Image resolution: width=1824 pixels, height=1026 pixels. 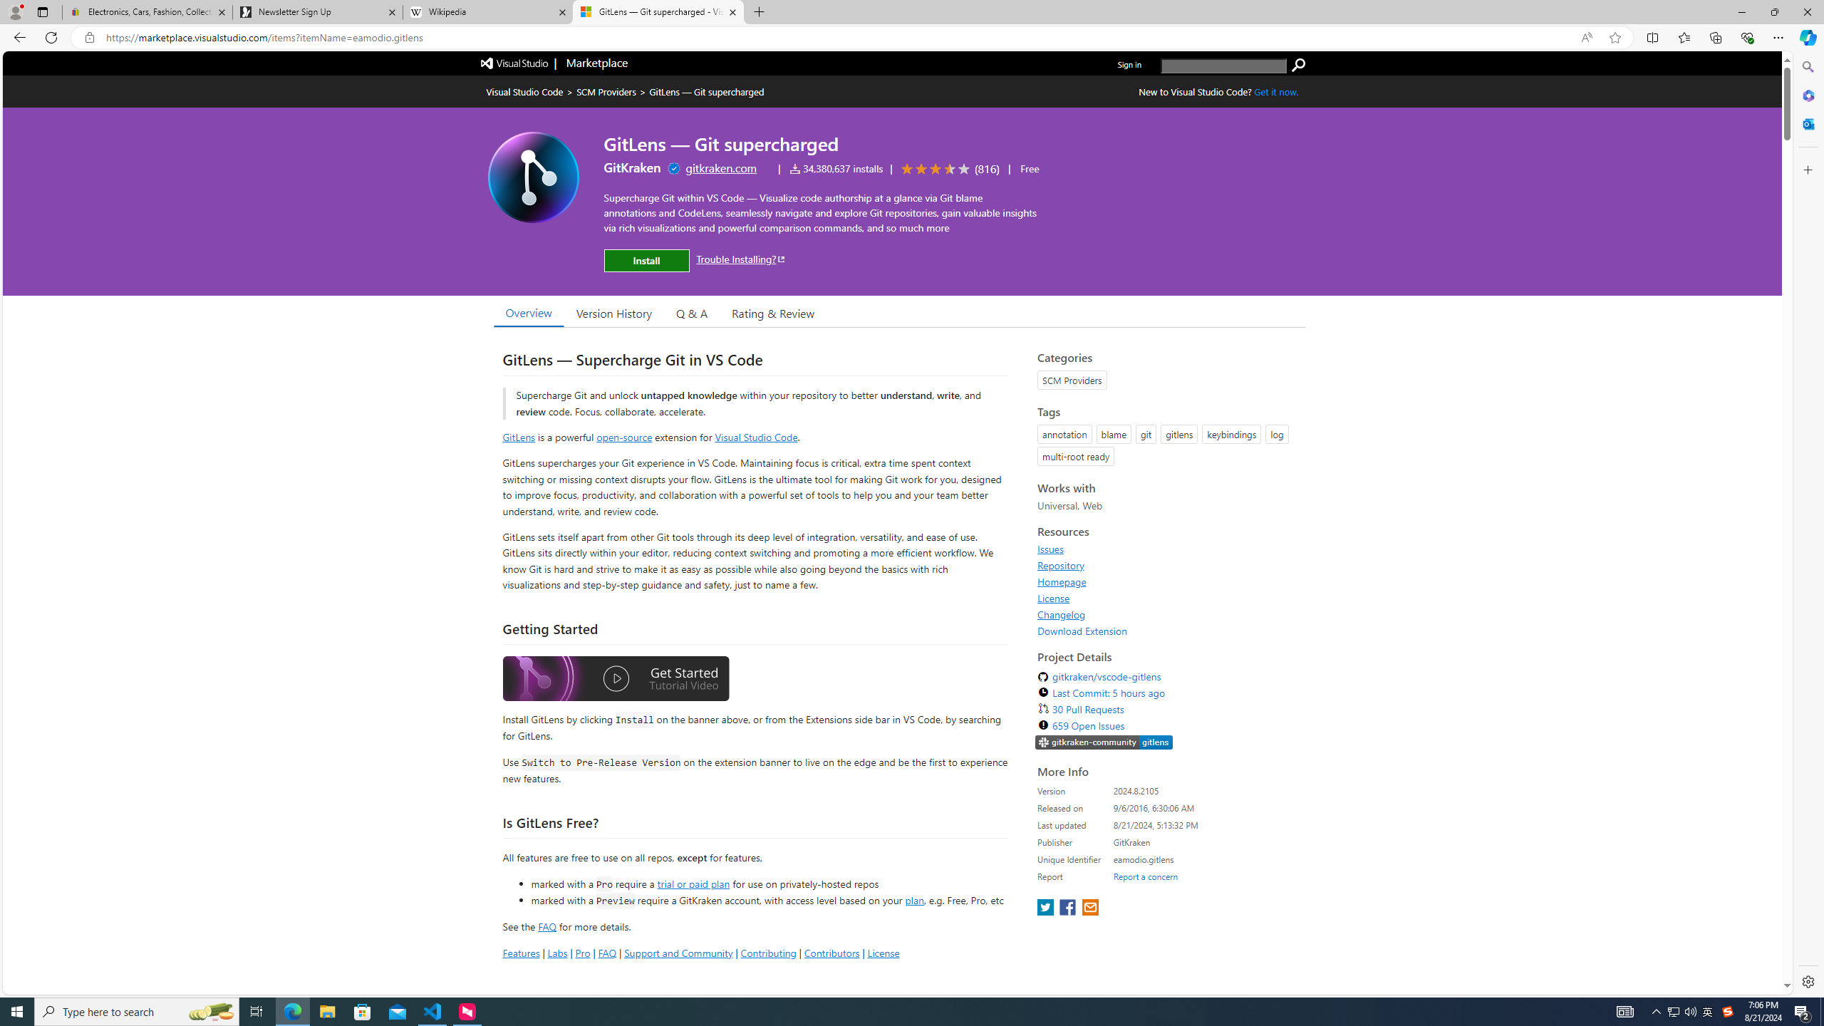 I want to click on SCM Providers, so click(x=606, y=91).